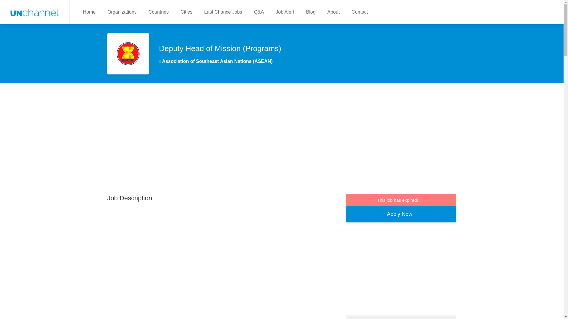 The width and height of the screenshot is (568, 319). Describe the element at coordinates (311, 12) in the screenshot. I see `Blog` at that location.